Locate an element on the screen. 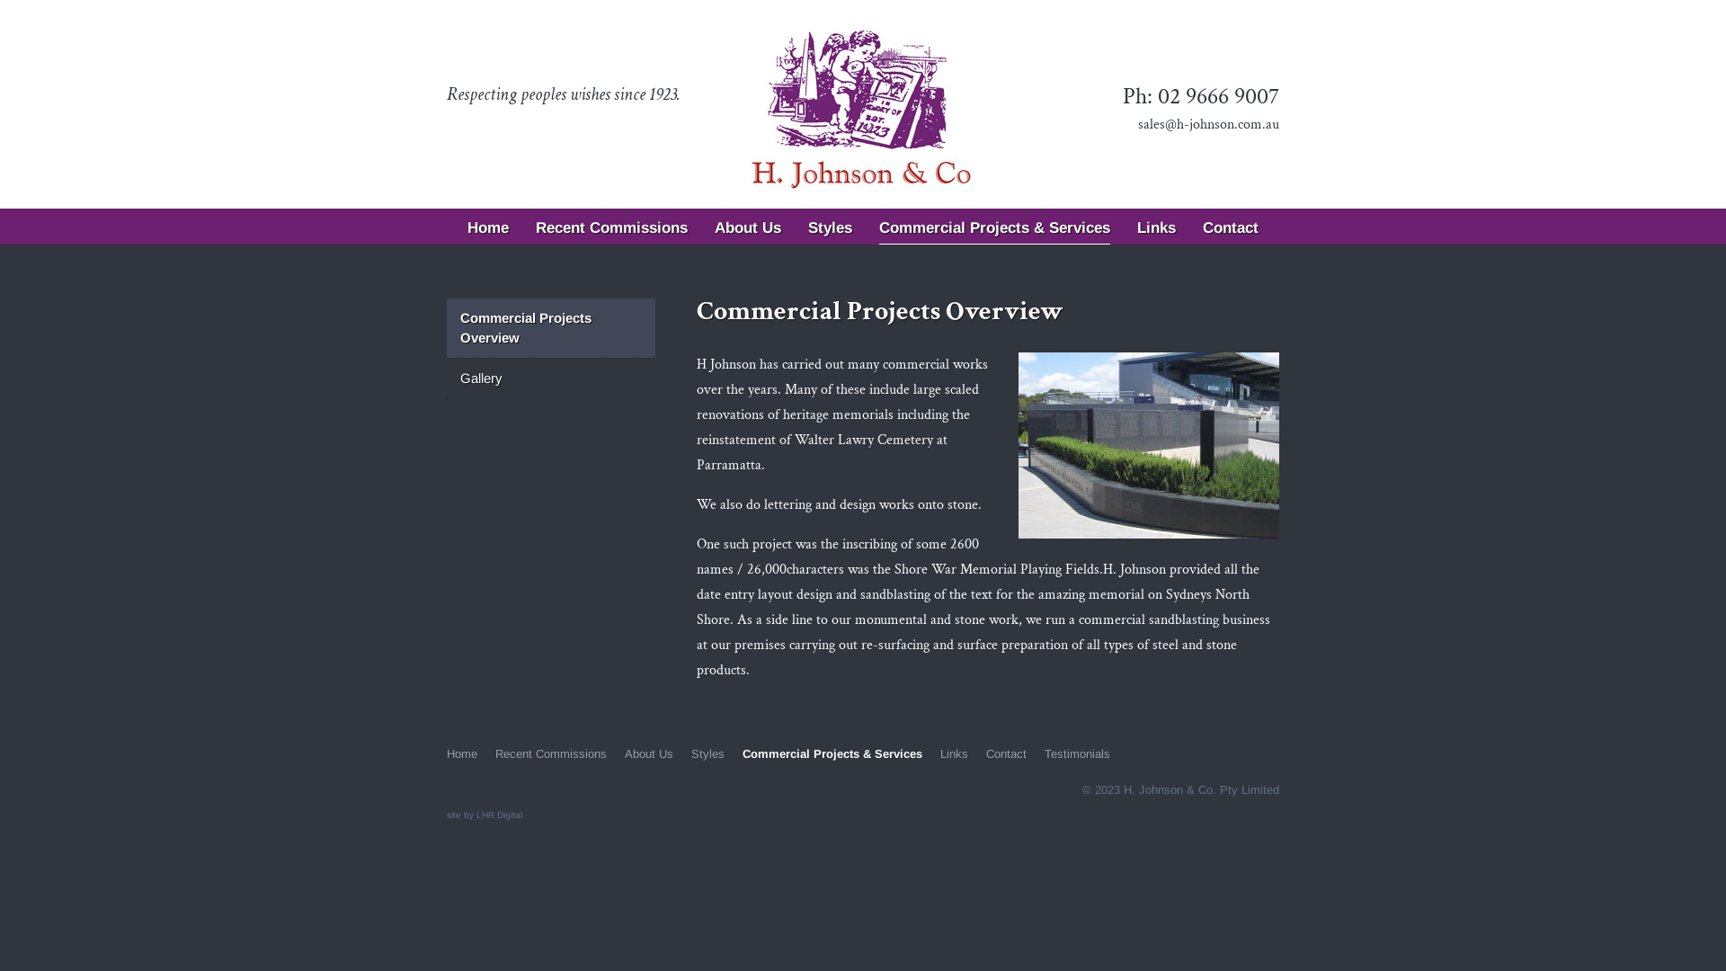 The width and height of the screenshot is (1726, 971). Recent Commissions is located at coordinates (611, 219).